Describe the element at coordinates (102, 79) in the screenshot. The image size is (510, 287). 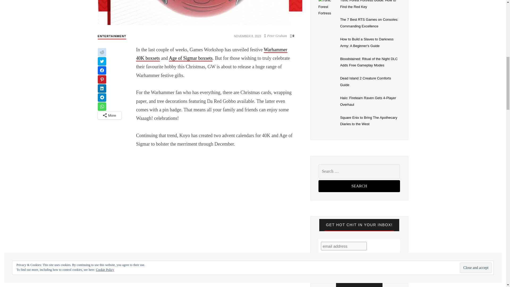
I see `Click to share on Pinterest` at that location.